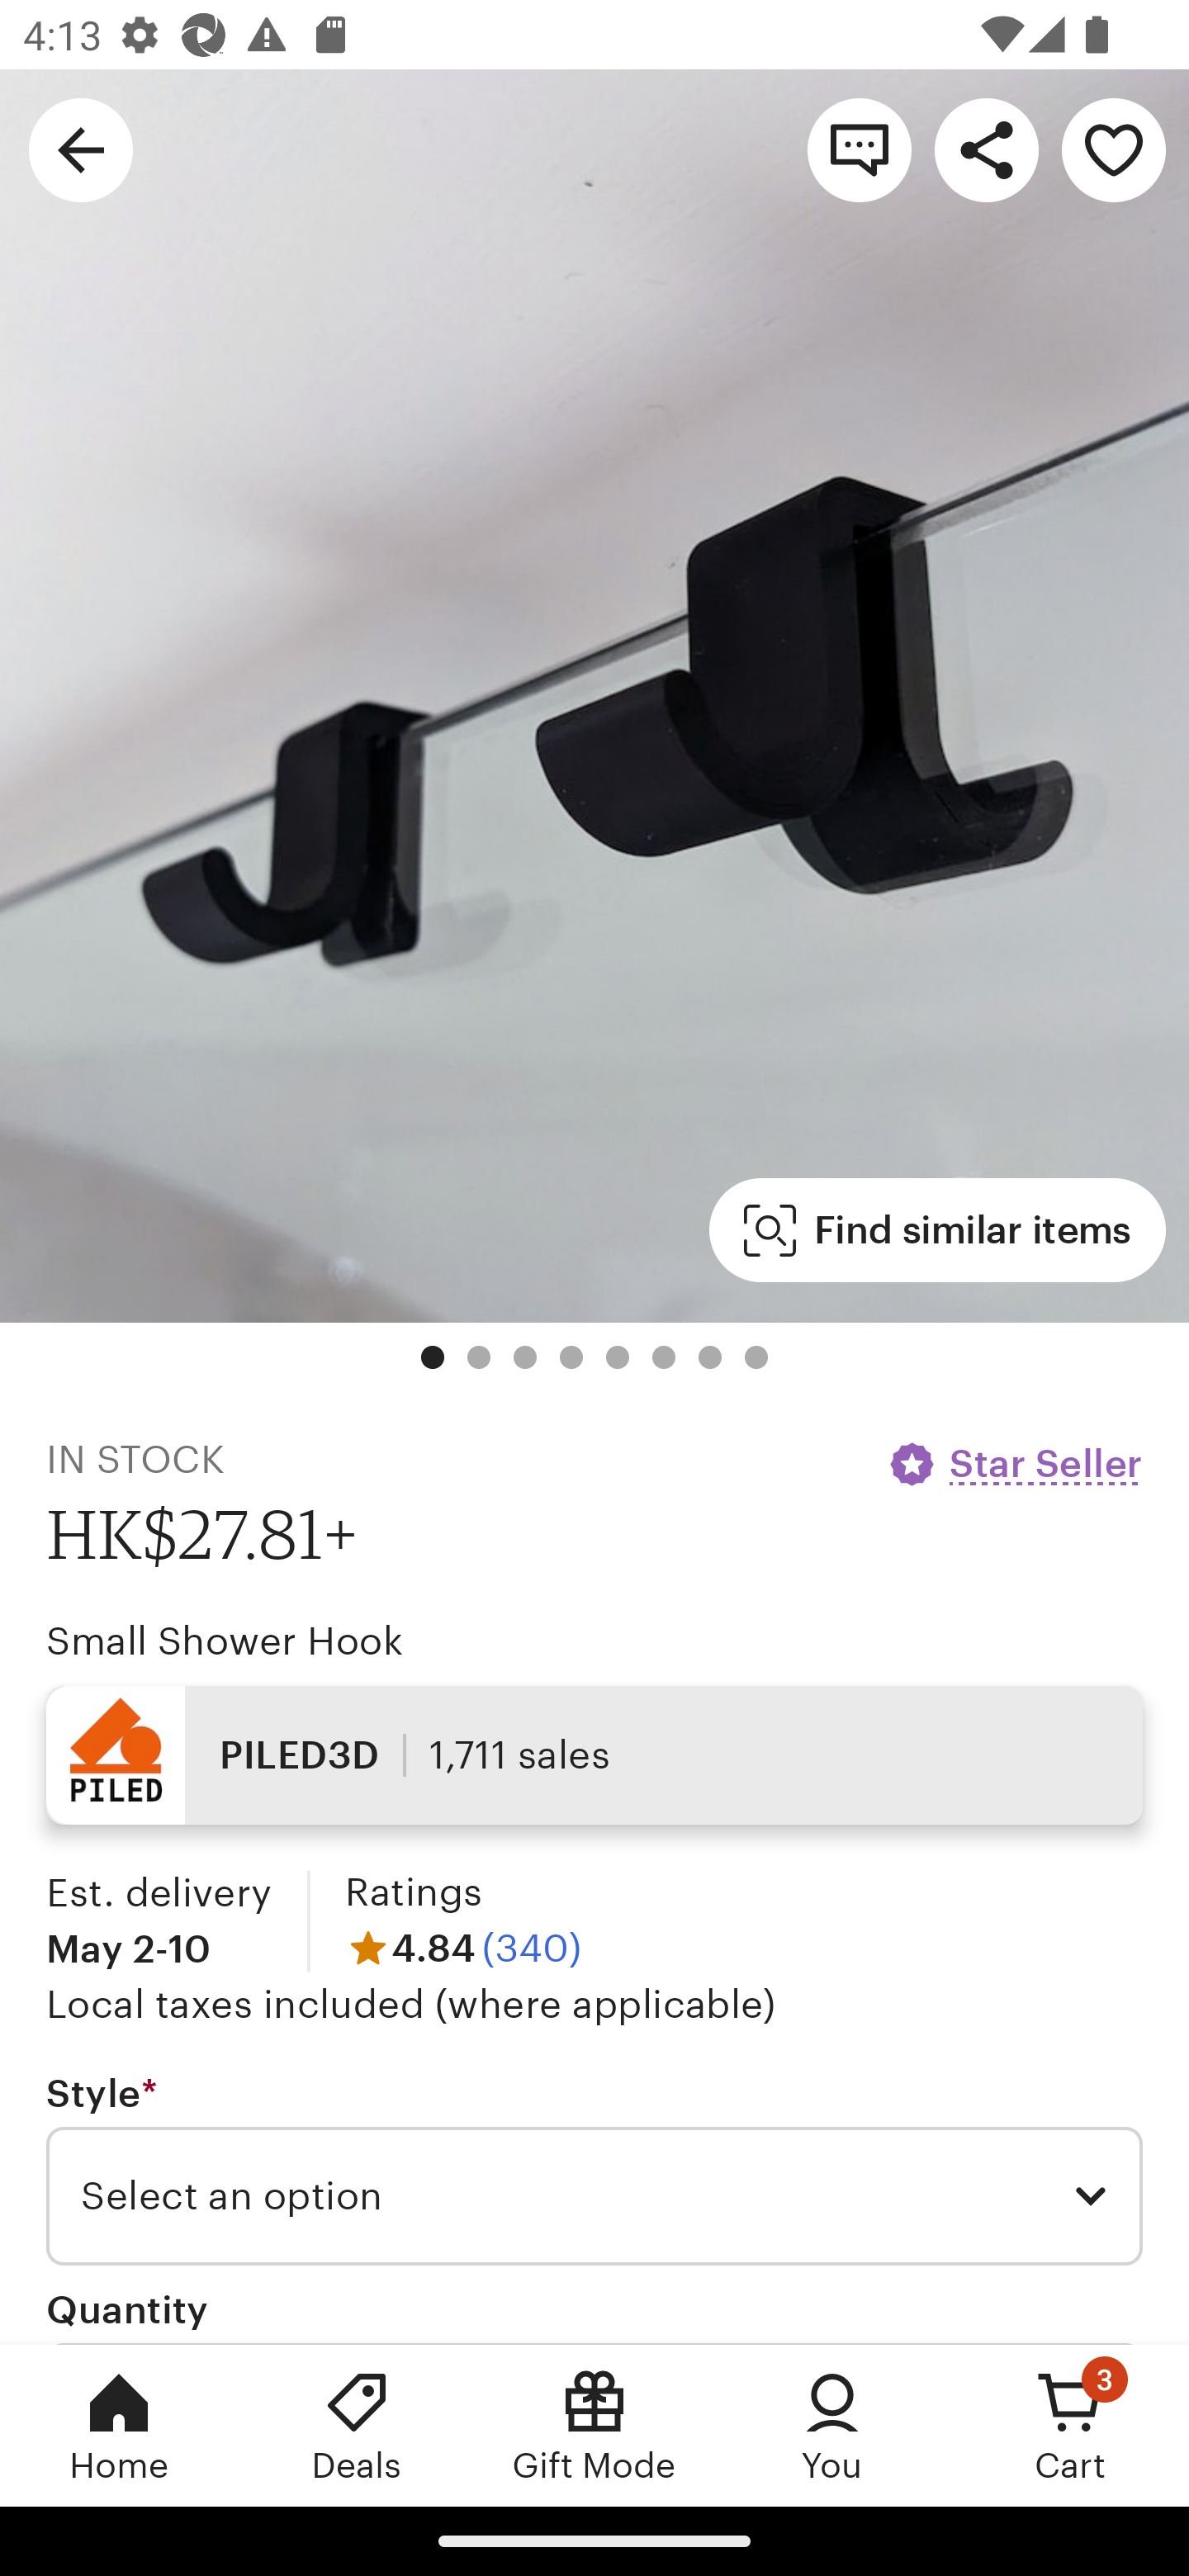 The height and width of the screenshot is (2576, 1189). What do you see at coordinates (594, 2196) in the screenshot?
I see `Select an option` at bounding box center [594, 2196].